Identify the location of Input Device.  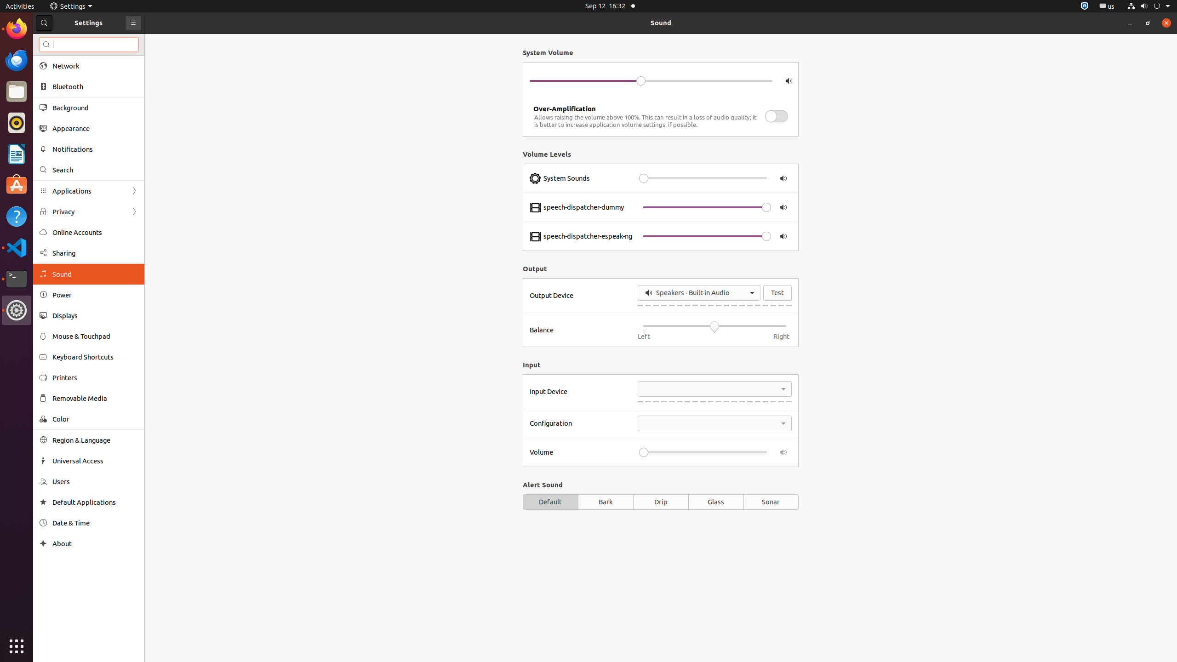
(581, 391).